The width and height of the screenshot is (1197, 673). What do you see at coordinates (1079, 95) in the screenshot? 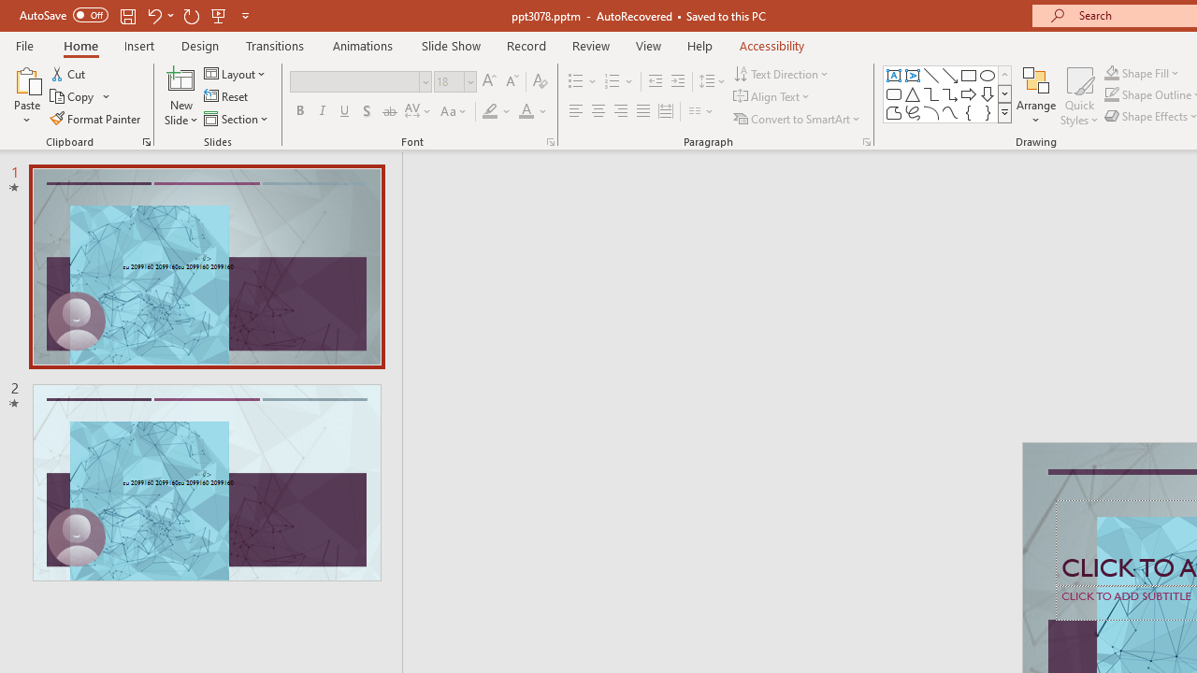
I see `Quick Styles` at bounding box center [1079, 95].